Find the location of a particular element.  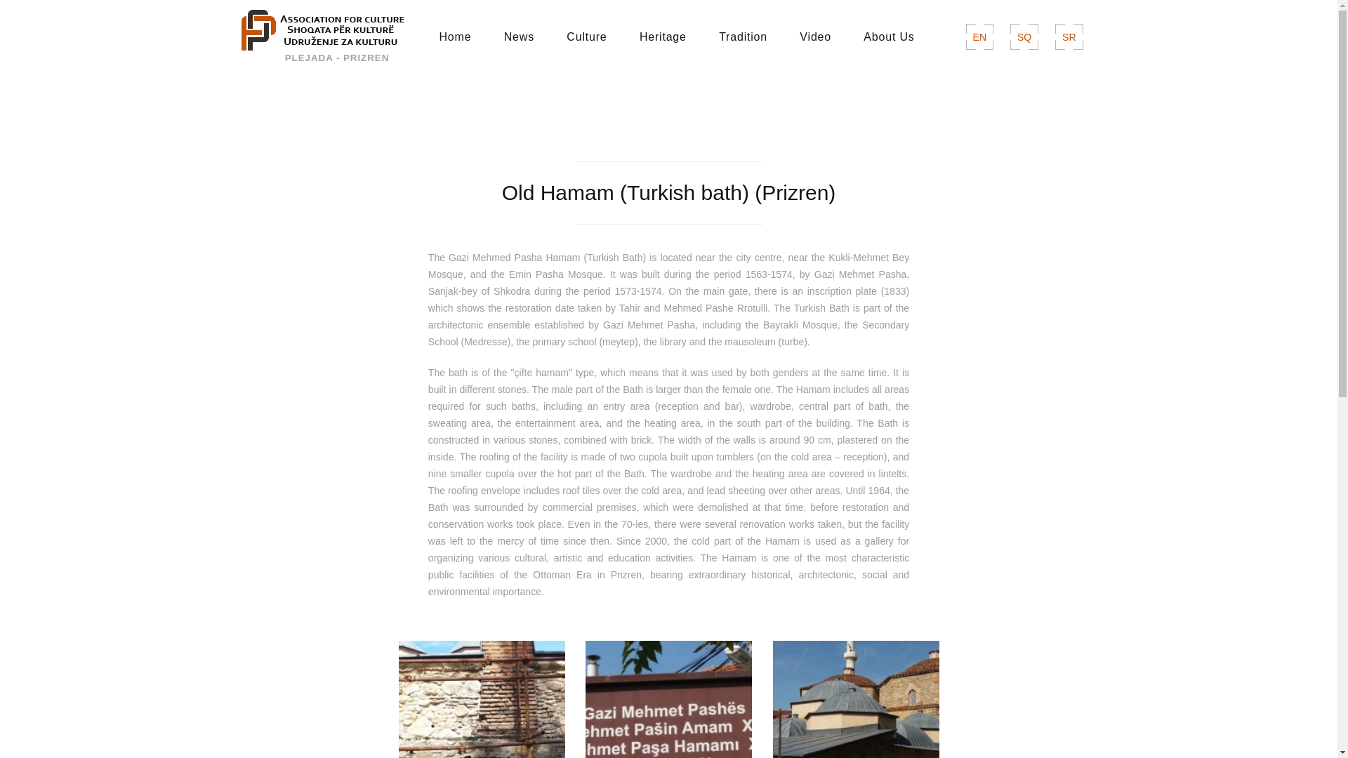

Heritage is located at coordinates (663, 36).